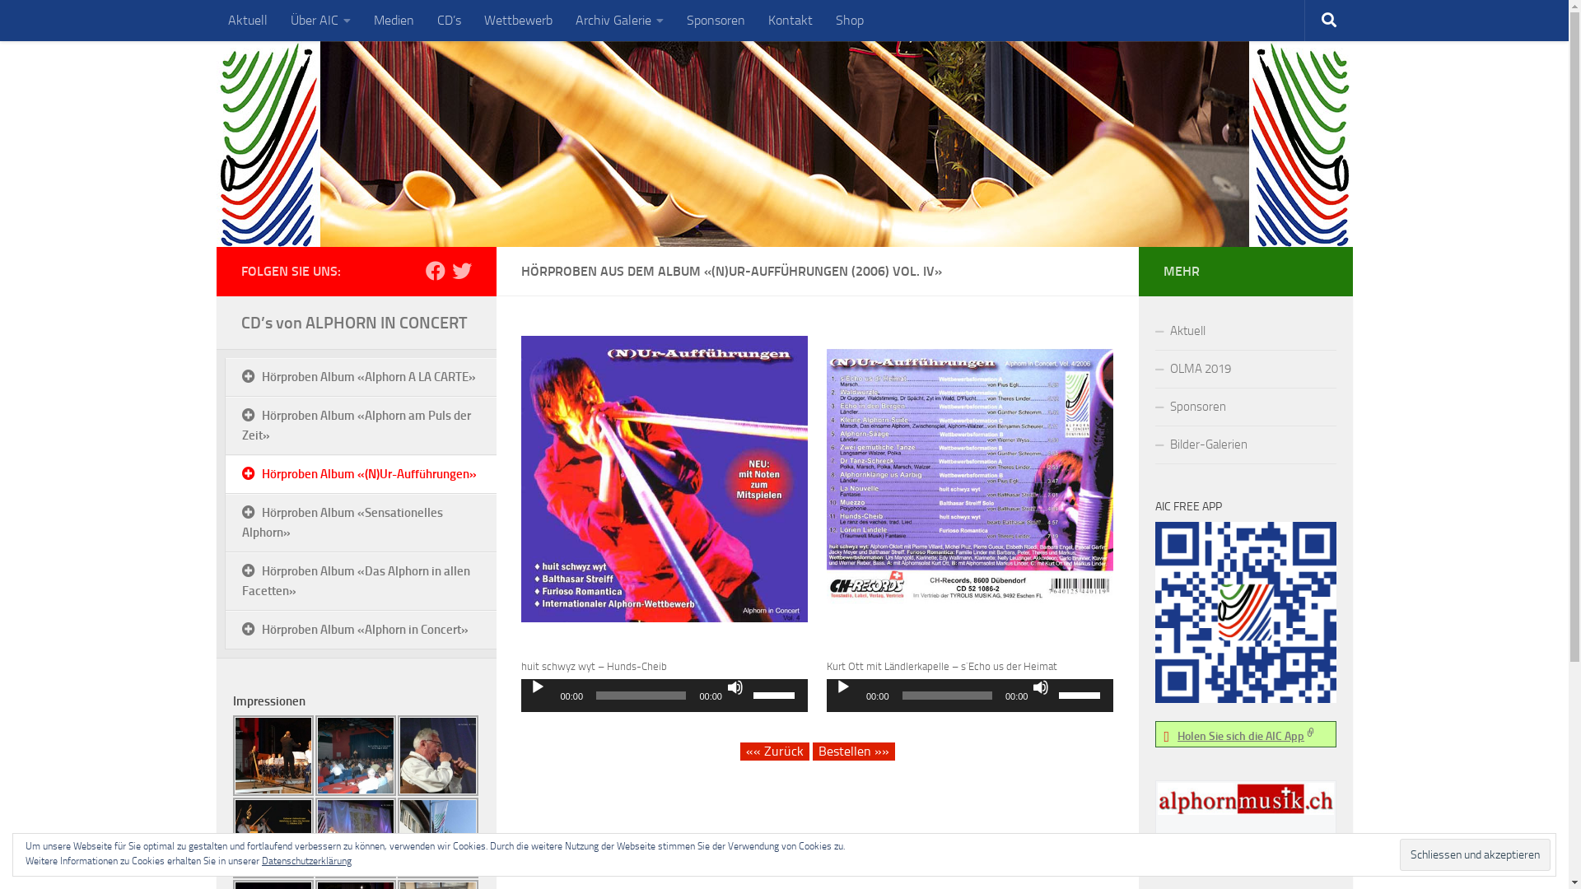 Image resolution: width=1581 pixels, height=889 pixels. I want to click on Aktuell, so click(1245, 332).